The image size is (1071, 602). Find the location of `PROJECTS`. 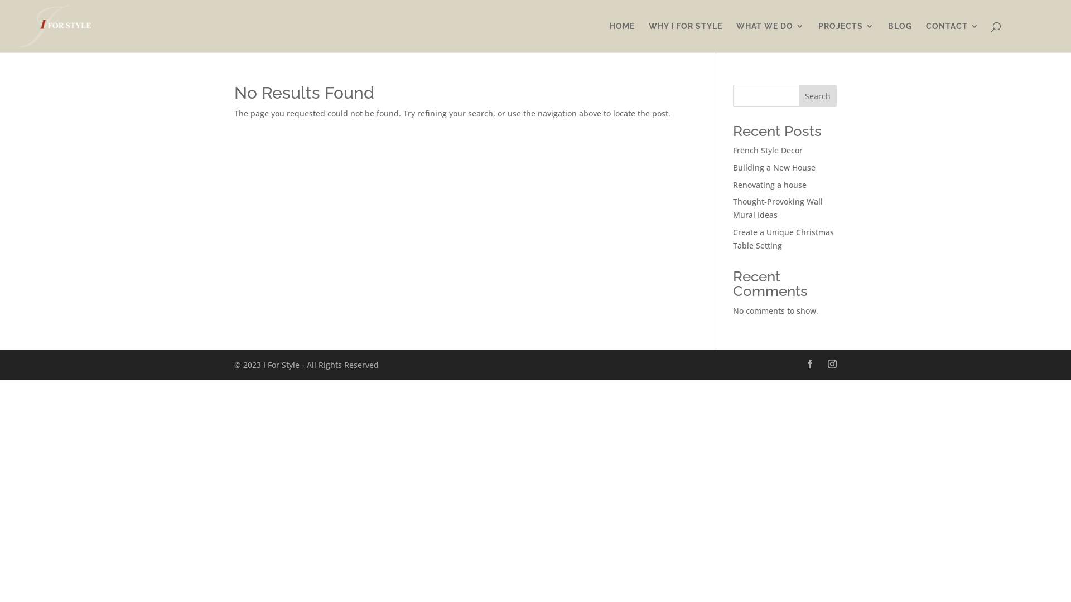

PROJECTS is located at coordinates (846, 37).